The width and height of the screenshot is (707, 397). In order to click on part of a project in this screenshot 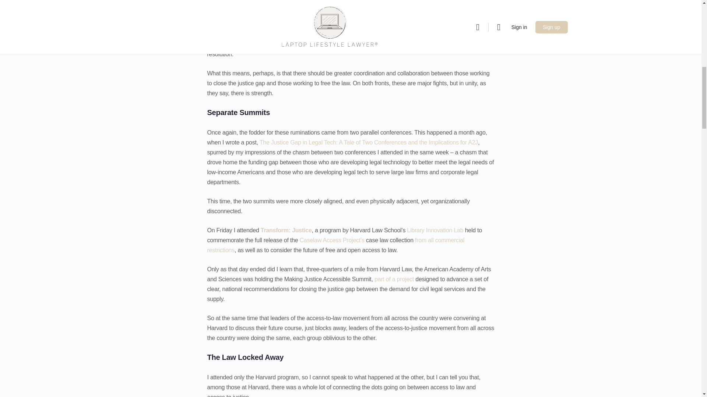, I will do `click(394, 279)`.